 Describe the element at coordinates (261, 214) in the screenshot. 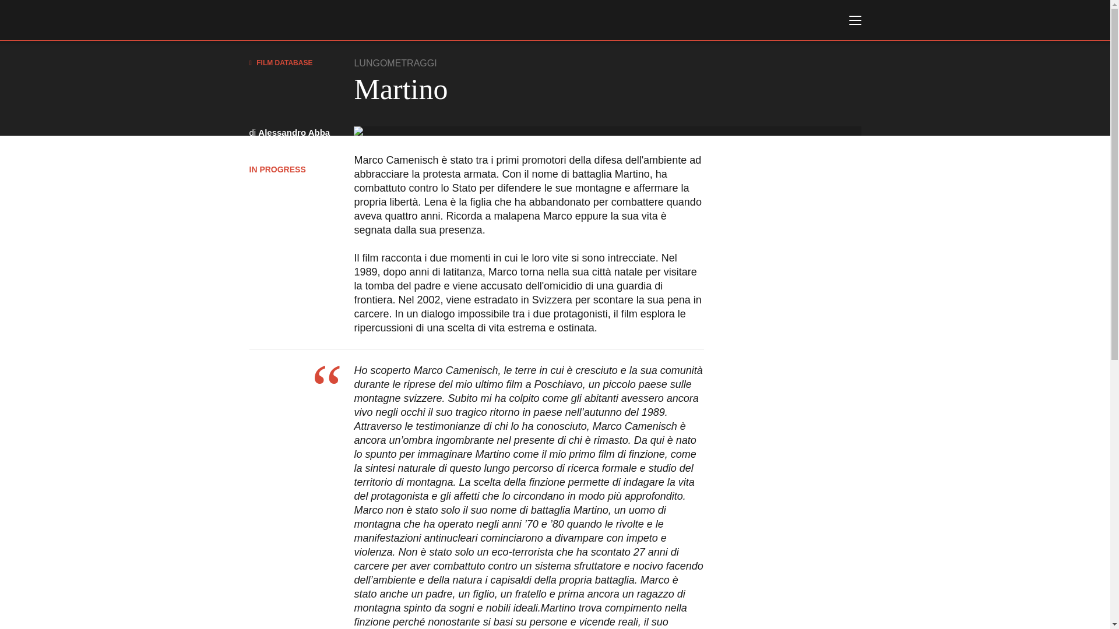

I see `Share on Facebook` at that location.